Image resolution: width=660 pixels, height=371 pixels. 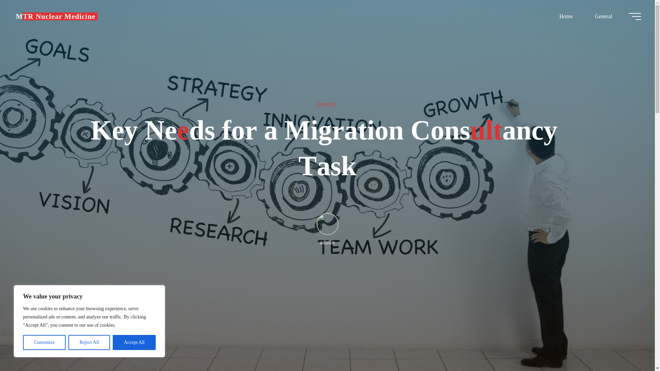 I want to click on General, so click(x=603, y=16).